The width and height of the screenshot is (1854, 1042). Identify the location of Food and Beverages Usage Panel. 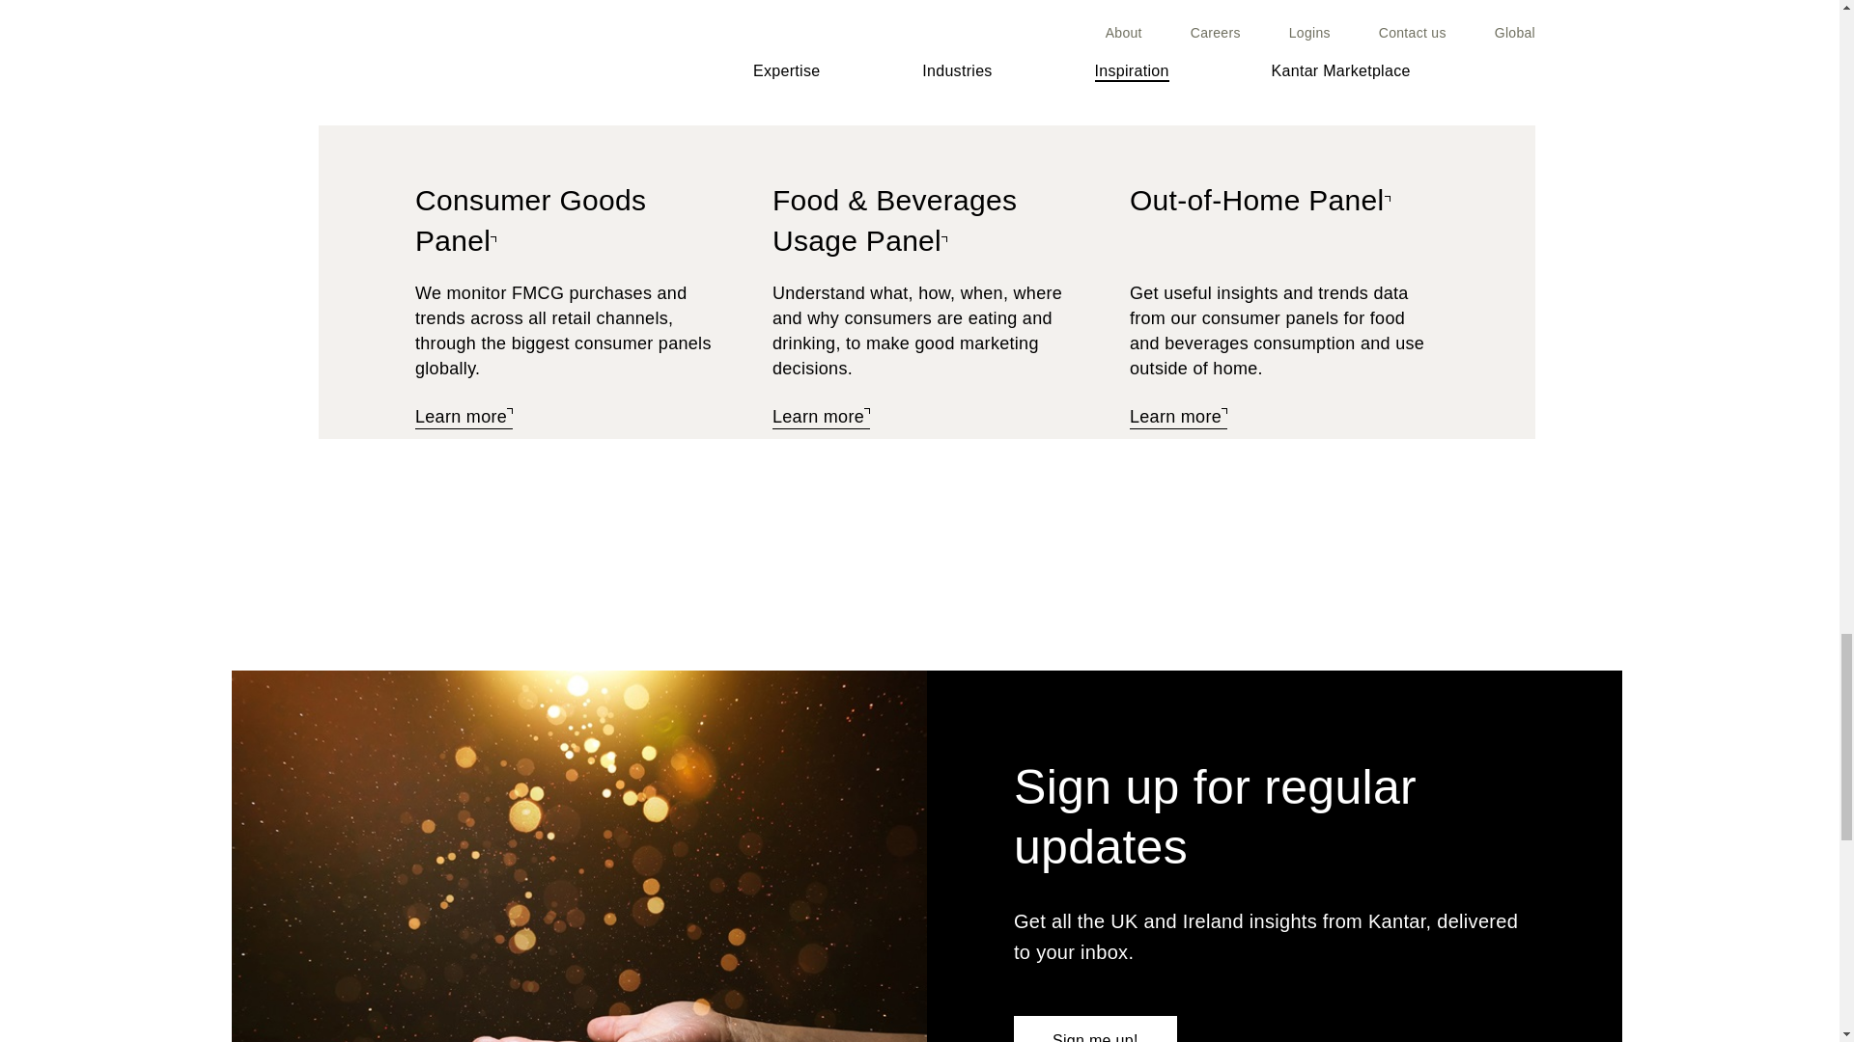
(894, 222).